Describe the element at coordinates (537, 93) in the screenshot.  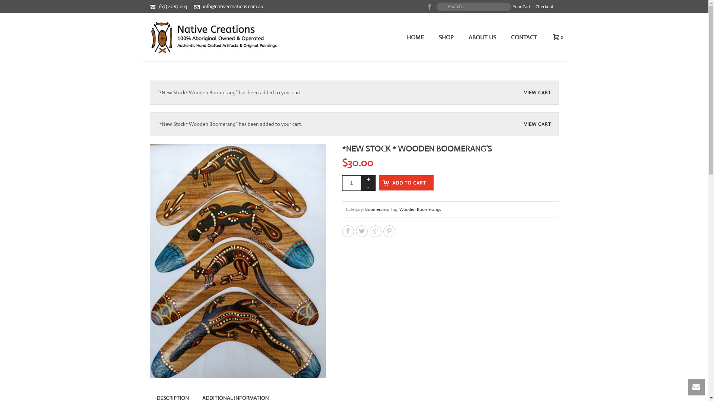
I see `VIEW CART` at that location.